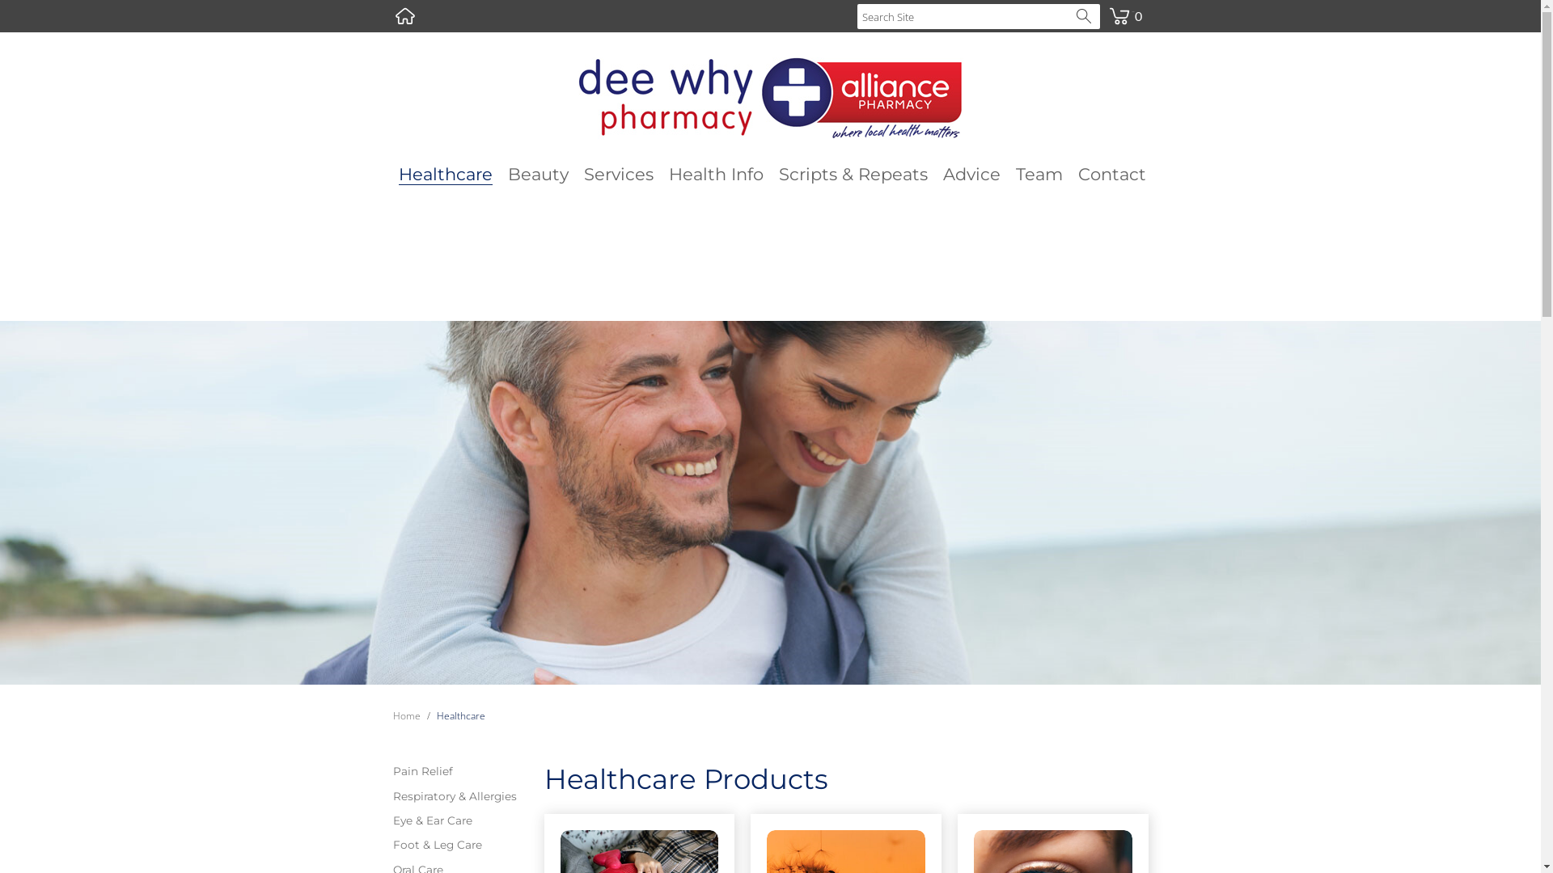 This screenshot has width=1553, height=873. I want to click on Home, so click(405, 16).